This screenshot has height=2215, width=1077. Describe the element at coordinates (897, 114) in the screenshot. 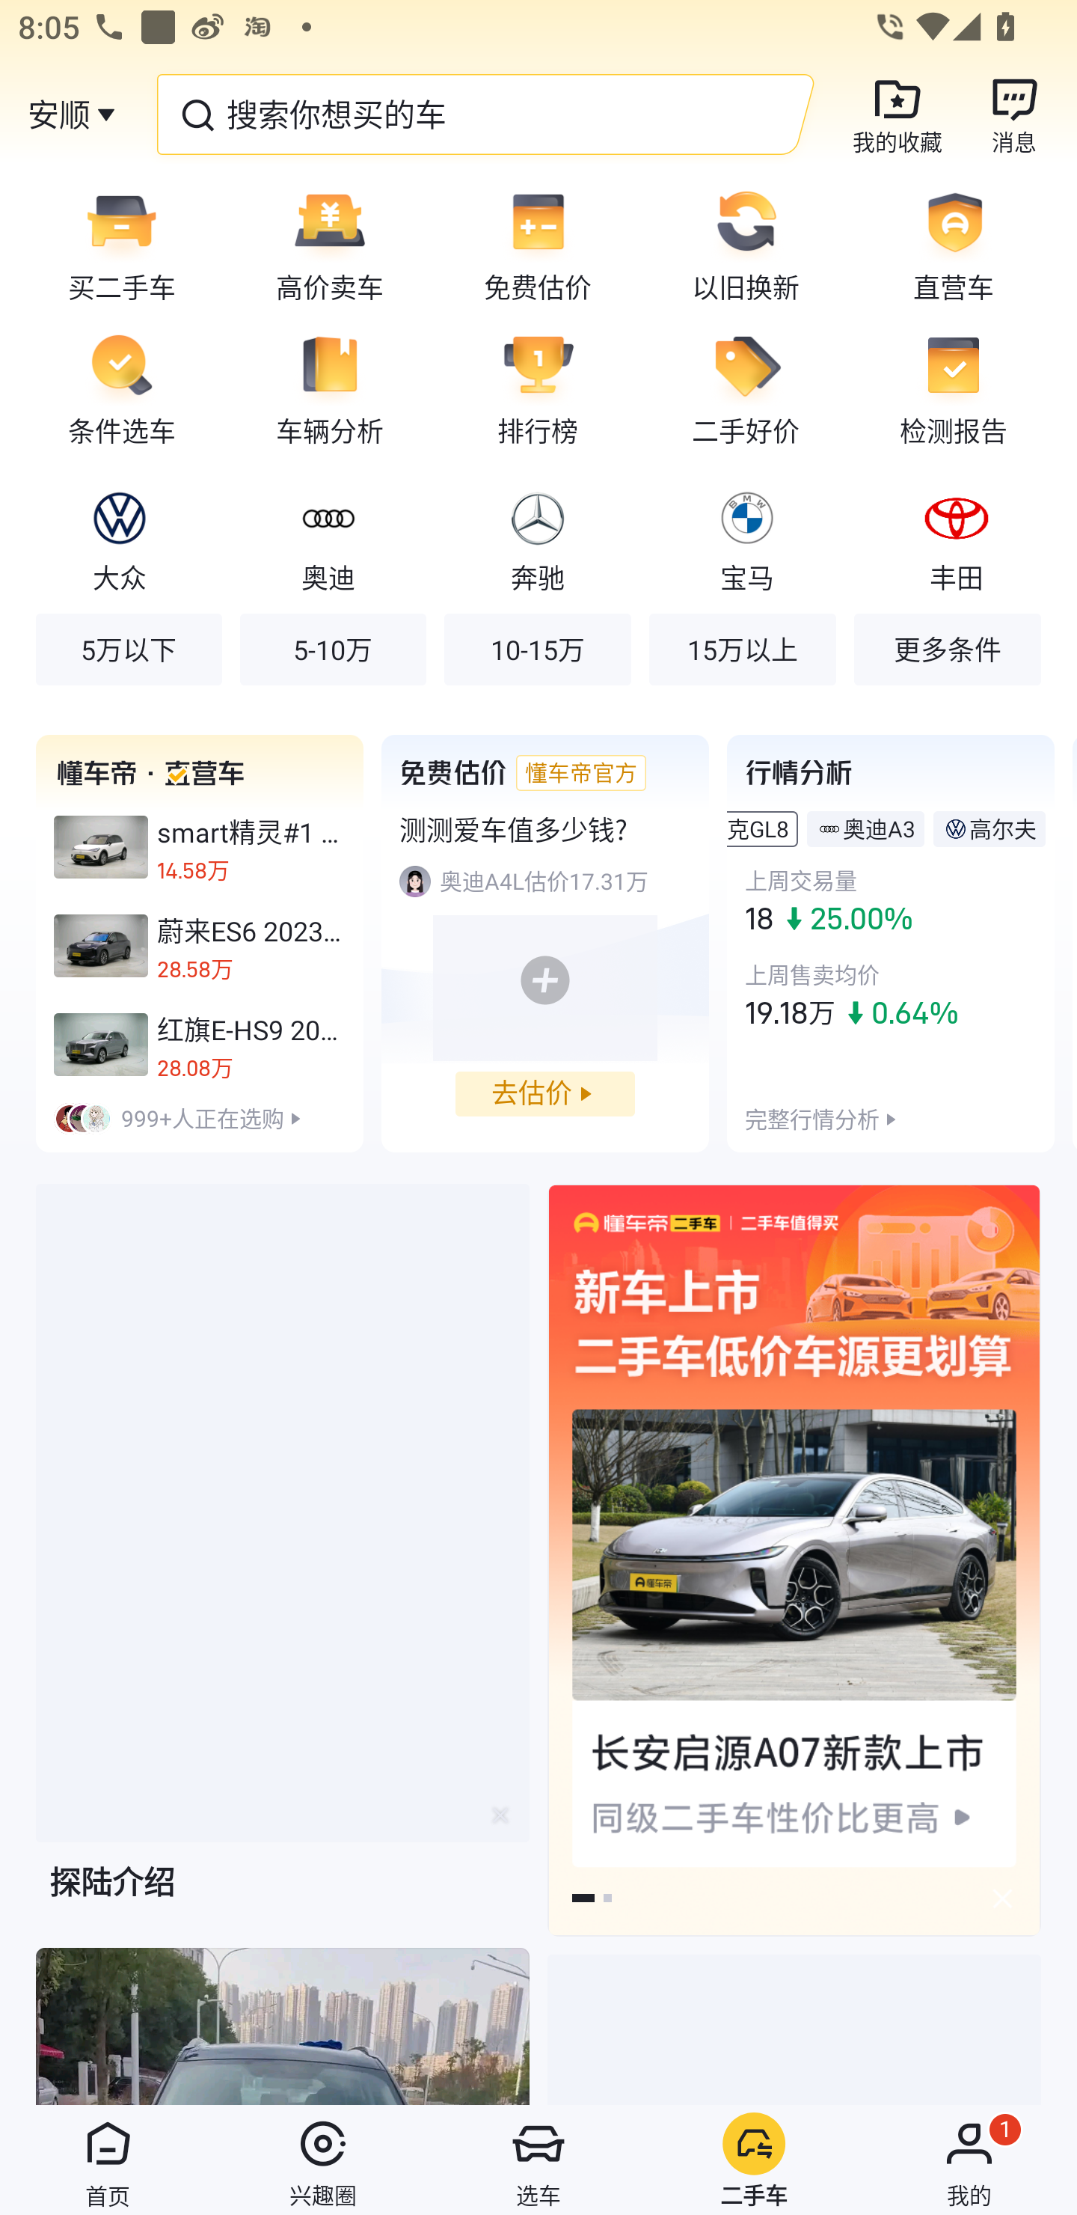

I see `我的收藏` at that location.